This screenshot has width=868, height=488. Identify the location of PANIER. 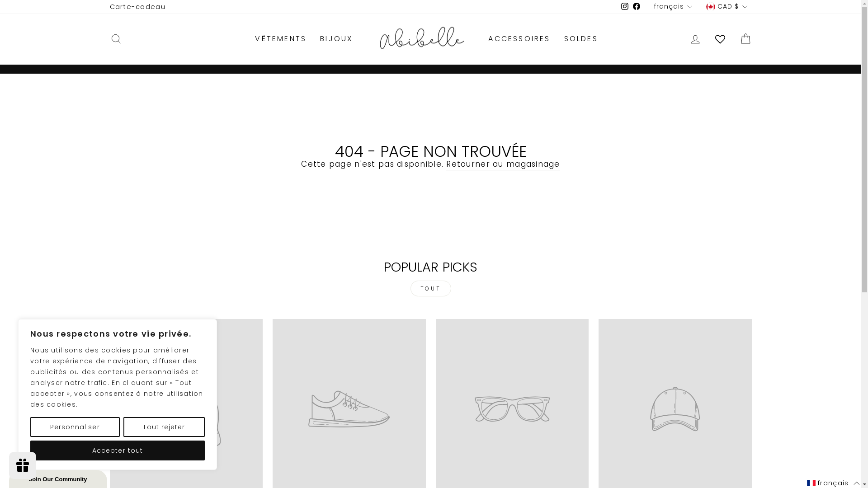
(745, 39).